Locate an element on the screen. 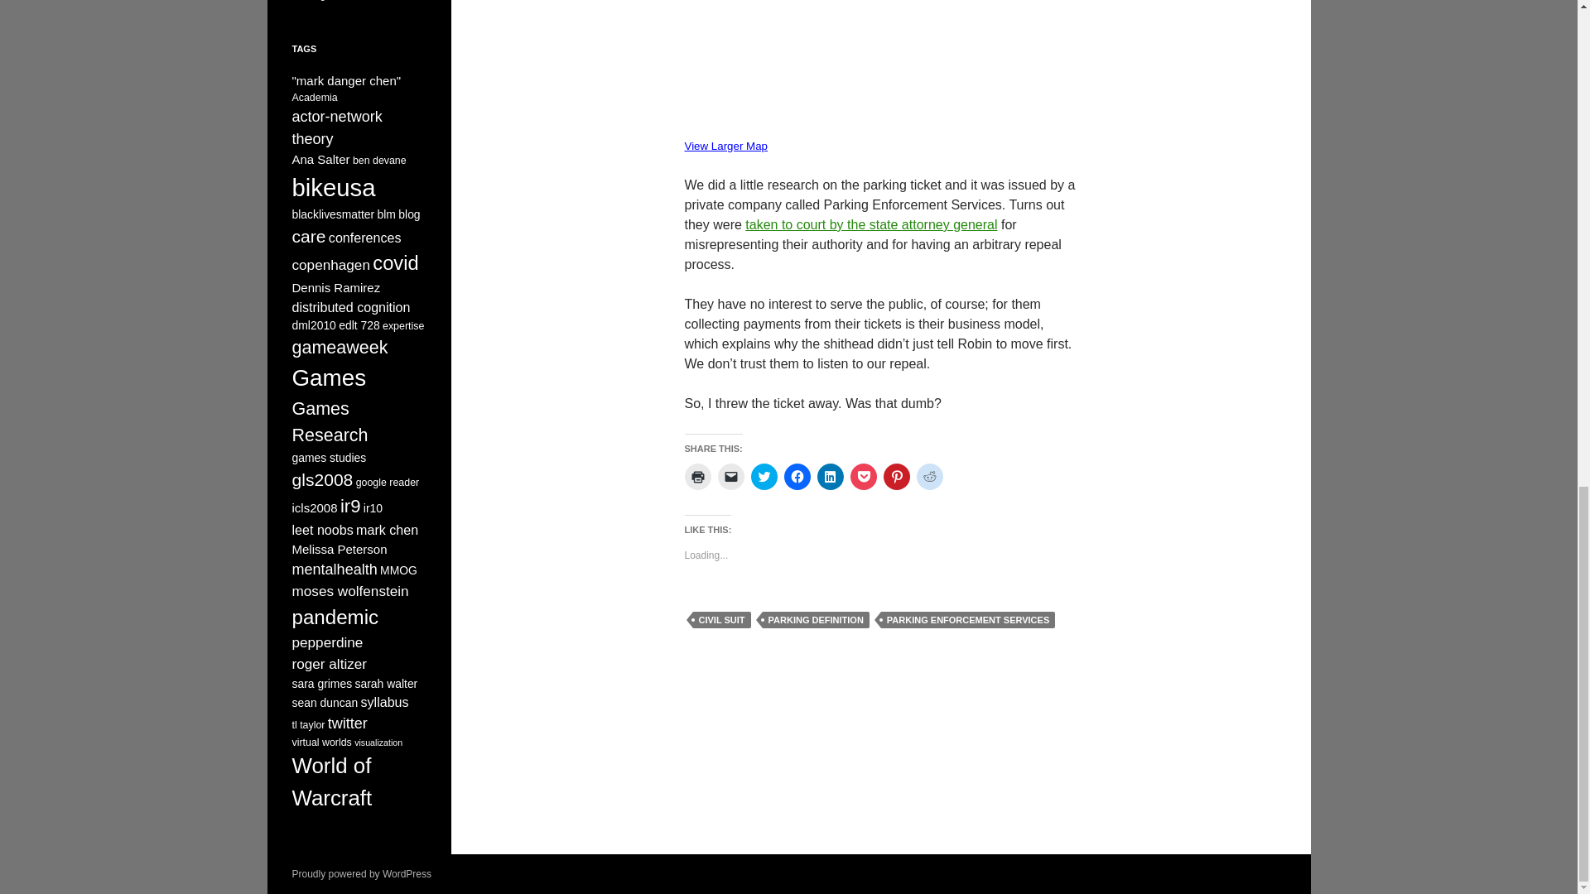 The height and width of the screenshot is (894, 1590). PARKING DEFINITION is located at coordinates (817, 619).